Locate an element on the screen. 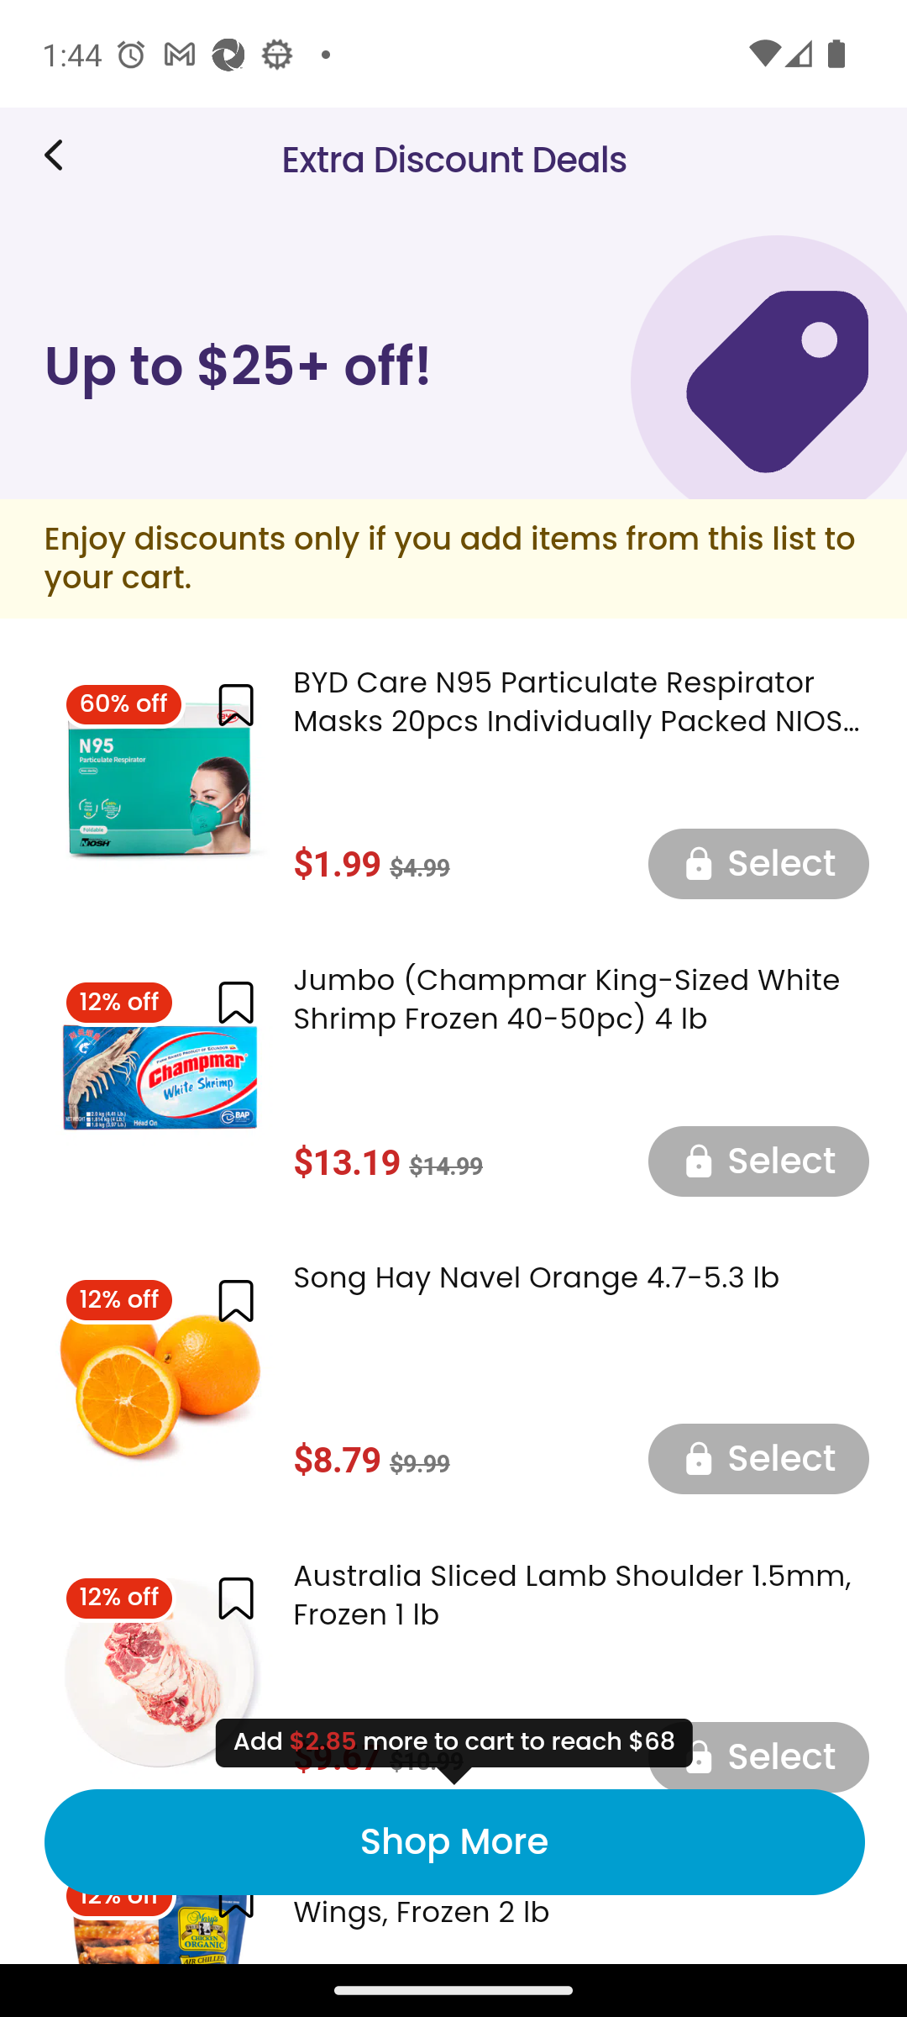   is located at coordinates (235, 1598).